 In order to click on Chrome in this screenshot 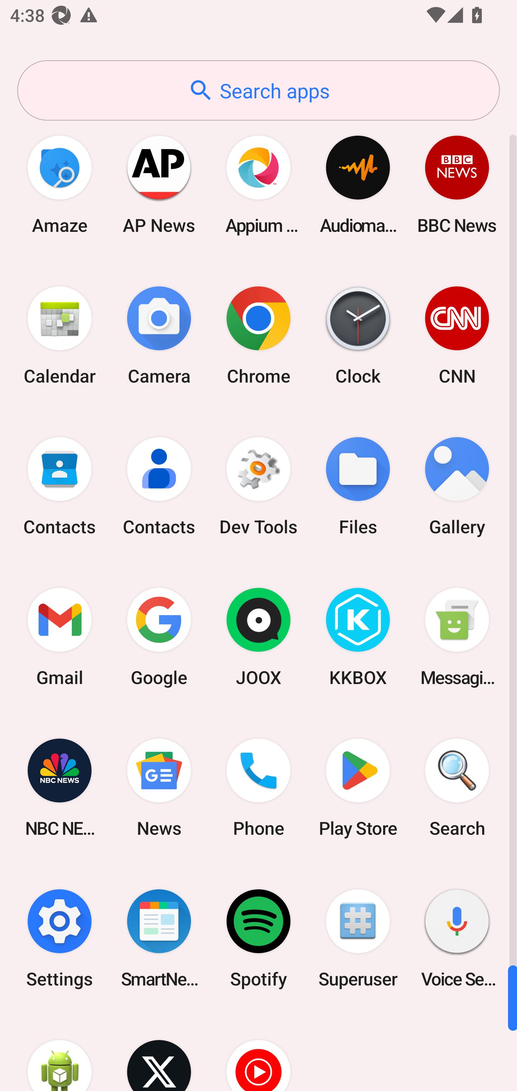, I will do `click(258, 335)`.